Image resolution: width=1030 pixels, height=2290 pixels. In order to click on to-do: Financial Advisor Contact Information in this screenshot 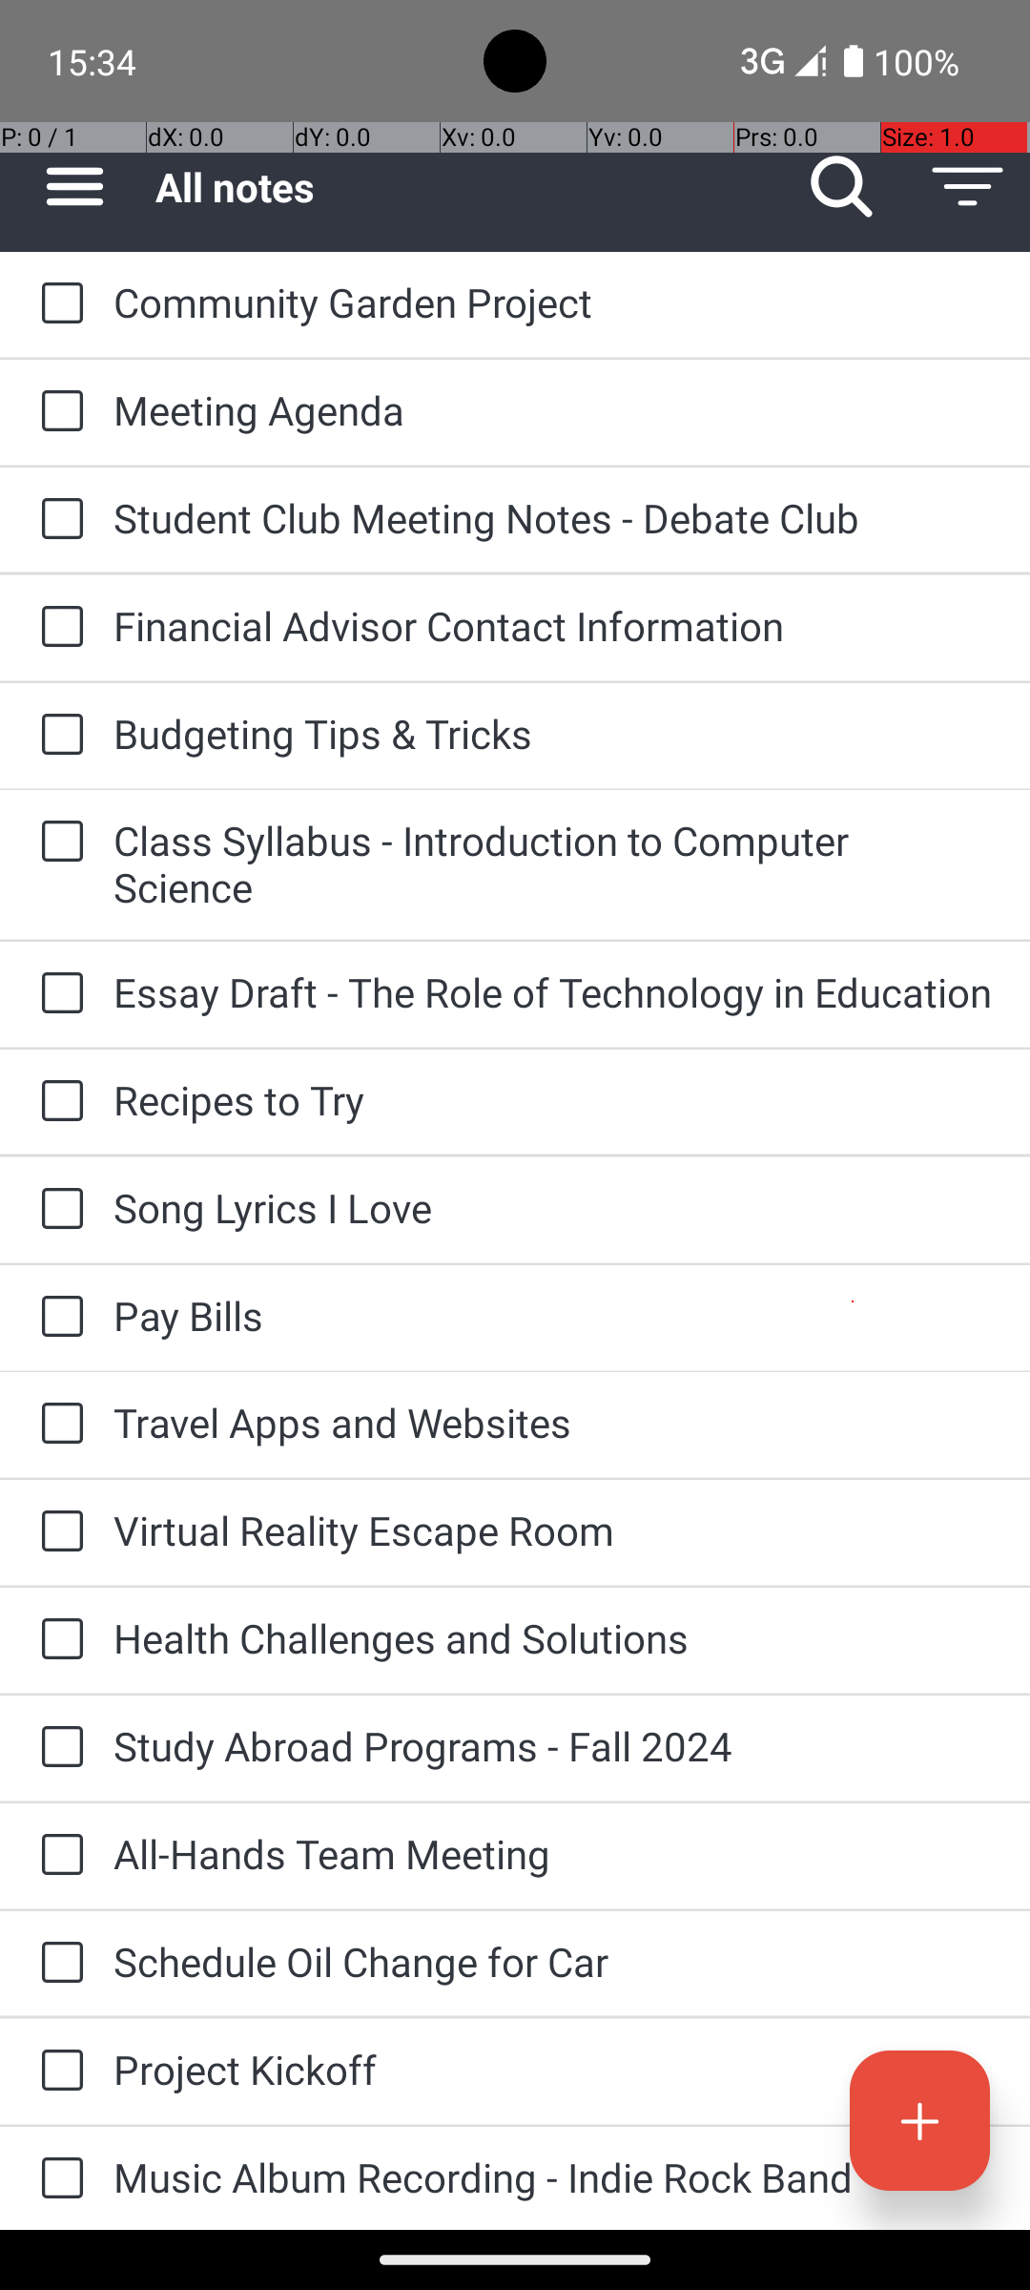, I will do `click(57, 628)`.